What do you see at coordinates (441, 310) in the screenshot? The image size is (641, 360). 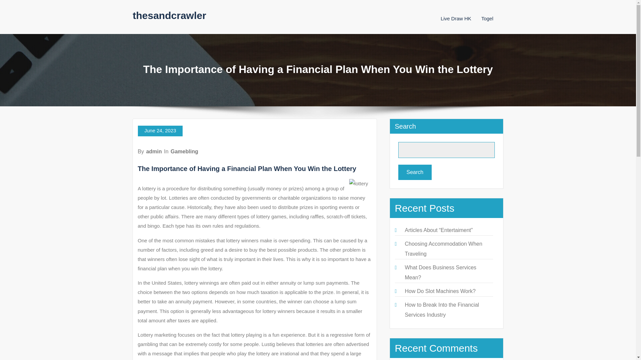 I see `How to Break Into the Financial Services Industry` at bounding box center [441, 310].